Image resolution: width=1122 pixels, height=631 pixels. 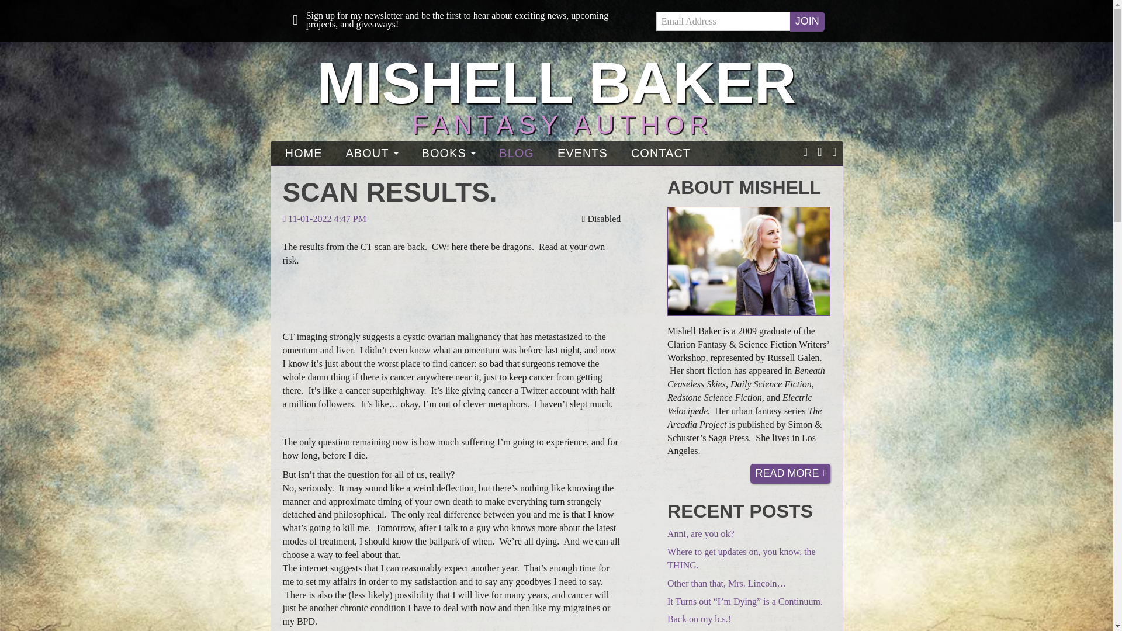 What do you see at coordinates (807, 22) in the screenshot?
I see `Join` at bounding box center [807, 22].